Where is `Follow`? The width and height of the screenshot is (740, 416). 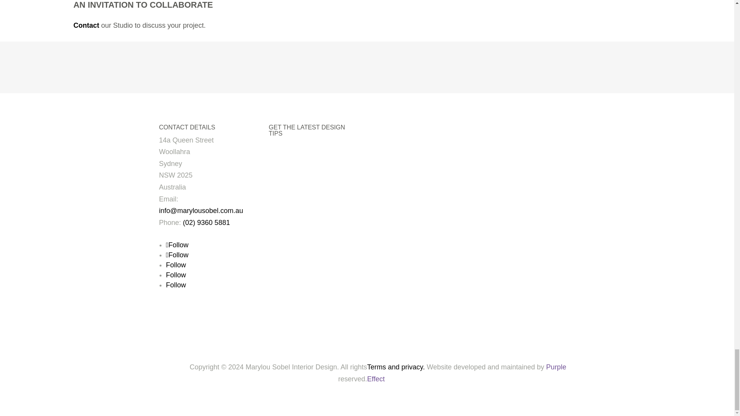 Follow is located at coordinates (177, 255).